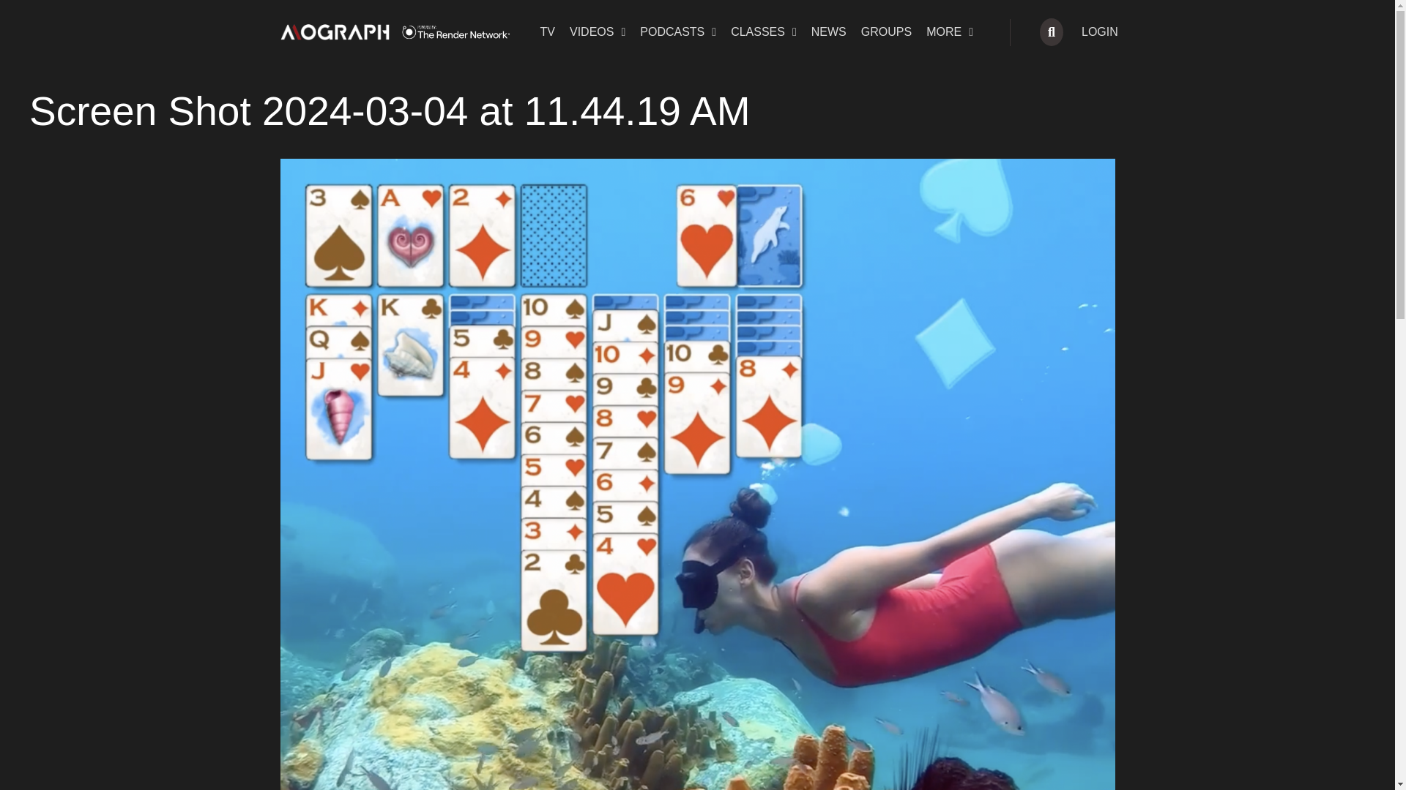  What do you see at coordinates (829, 32) in the screenshot?
I see `NEWS` at bounding box center [829, 32].